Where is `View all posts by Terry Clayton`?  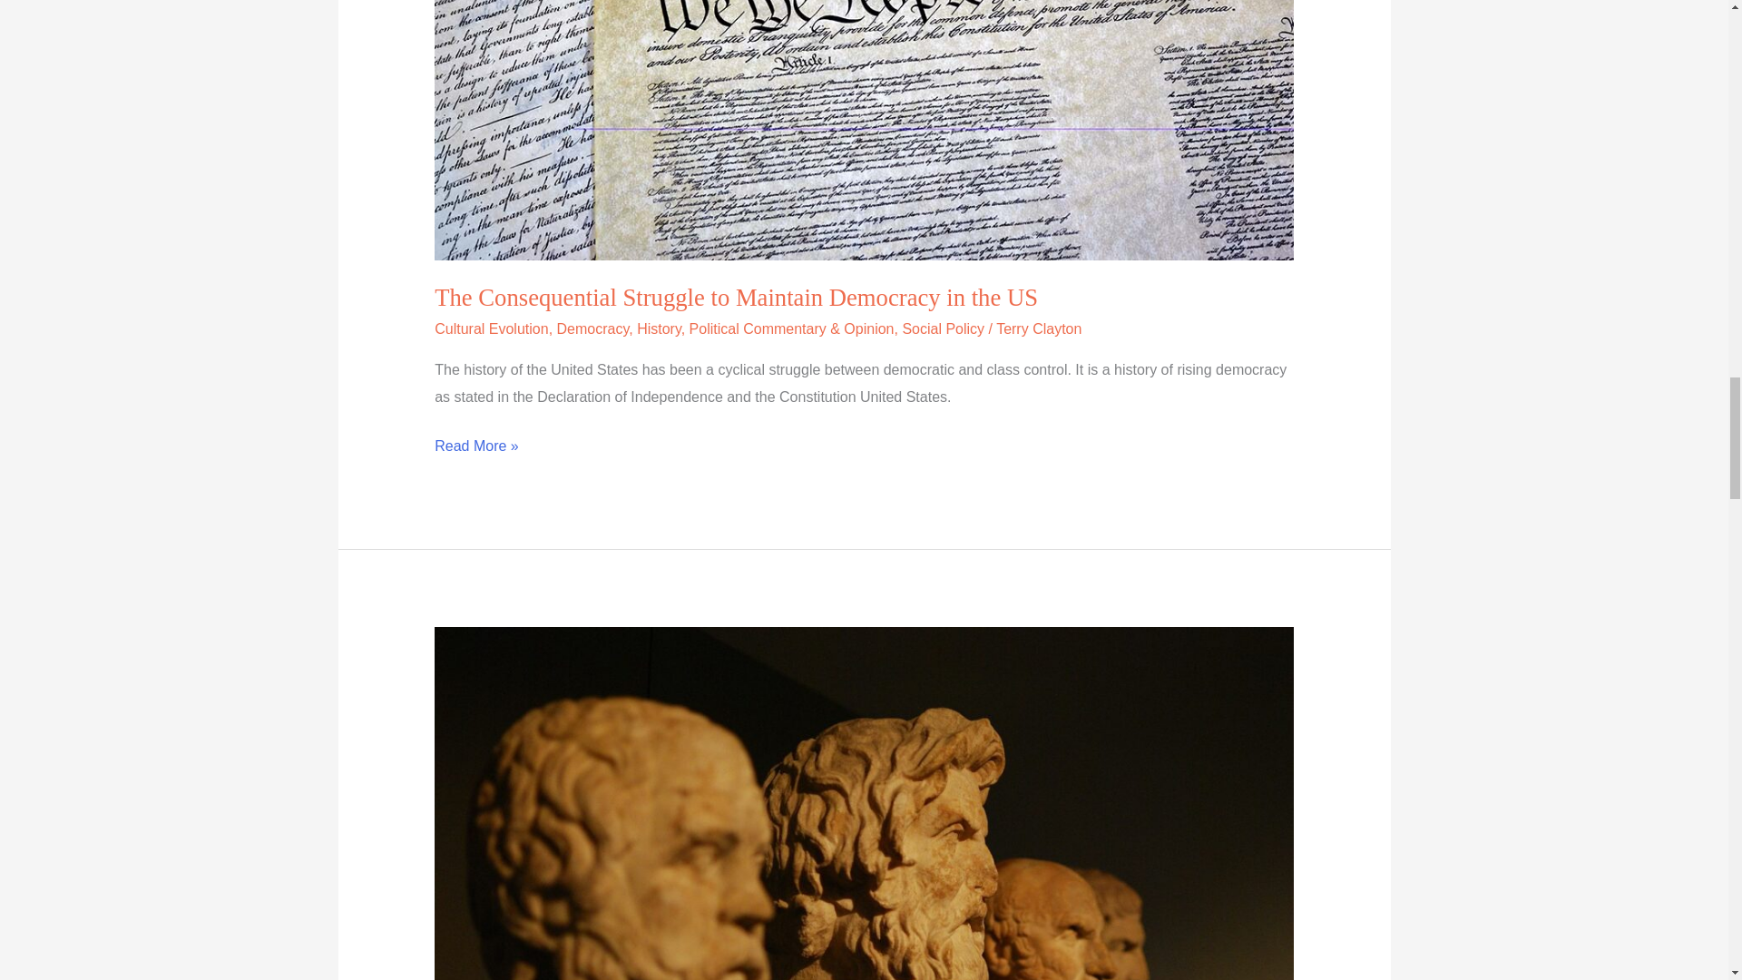
View all posts by Terry Clayton is located at coordinates (1039, 328).